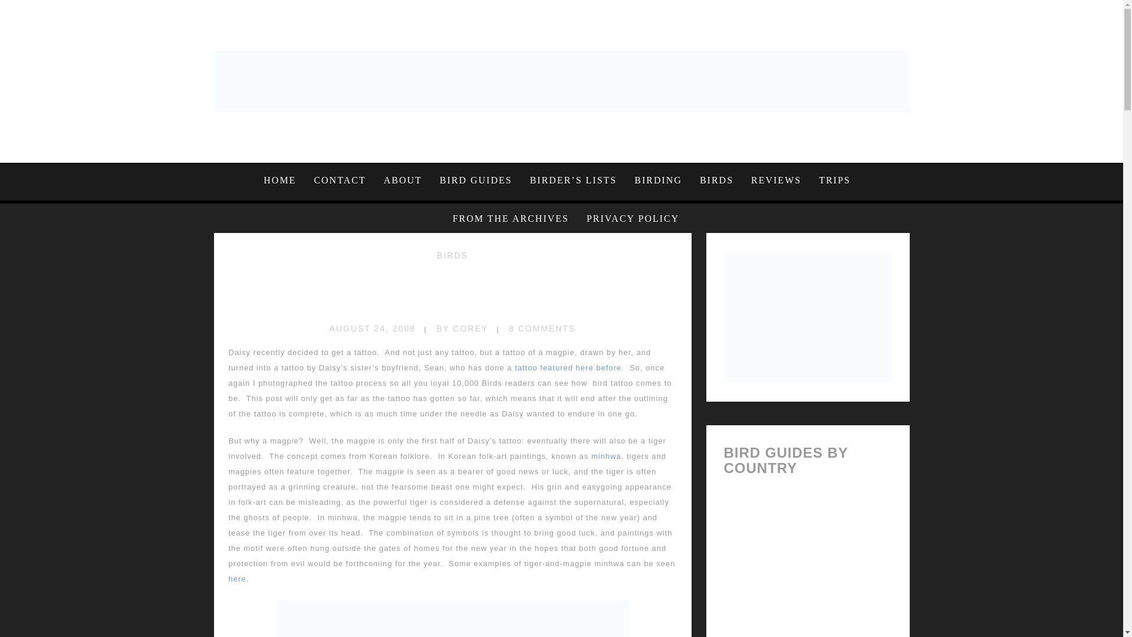  I want to click on minhwa, so click(606, 455).